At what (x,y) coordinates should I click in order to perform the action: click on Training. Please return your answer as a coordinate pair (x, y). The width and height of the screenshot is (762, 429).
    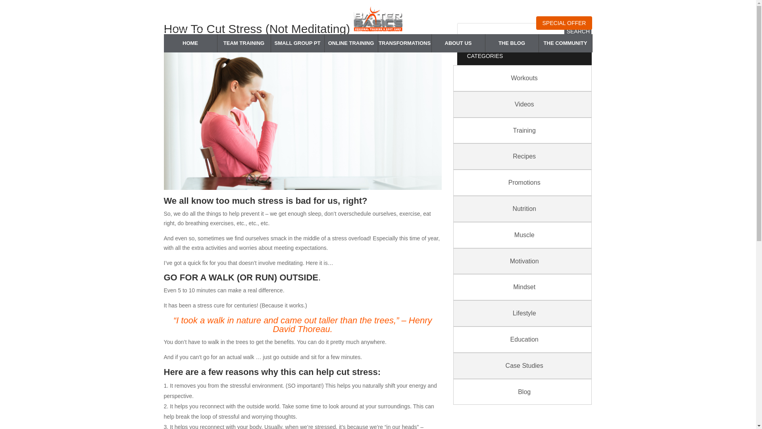
    Looking at the image, I should click on (525, 130).